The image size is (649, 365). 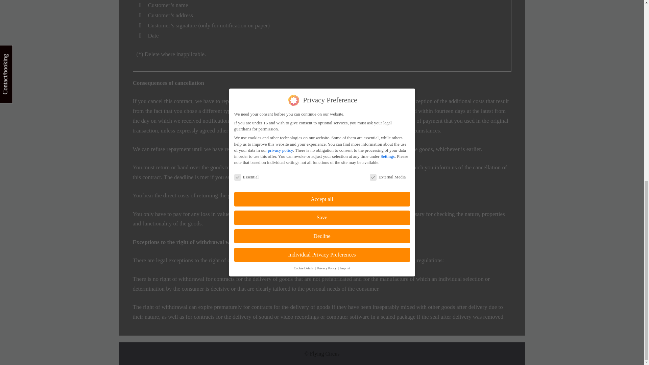 I want to click on Scroll back to top, so click(x=627, y=327).